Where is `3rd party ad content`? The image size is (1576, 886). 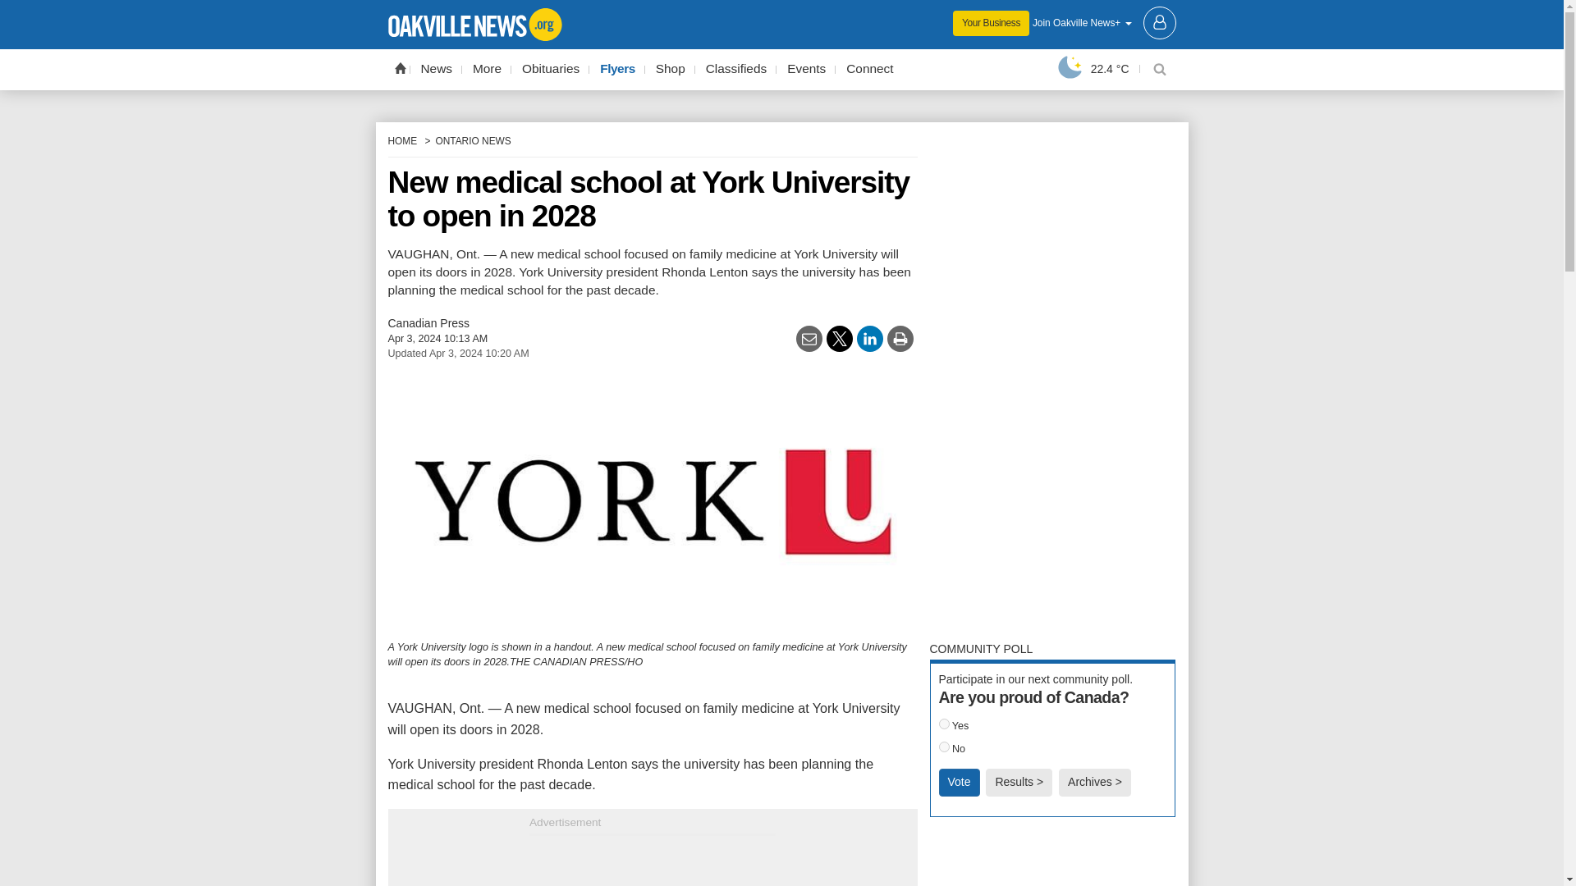
3rd party ad content is located at coordinates (781, 11).